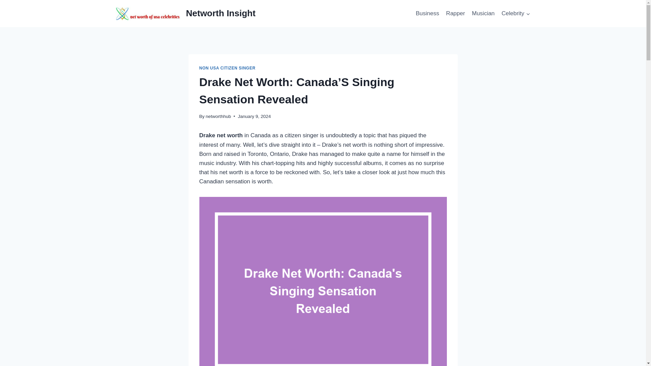  Describe the element at coordinates (227, 68) in the screenshot. I see `NON USA CITIZEN SINGER` at that location.